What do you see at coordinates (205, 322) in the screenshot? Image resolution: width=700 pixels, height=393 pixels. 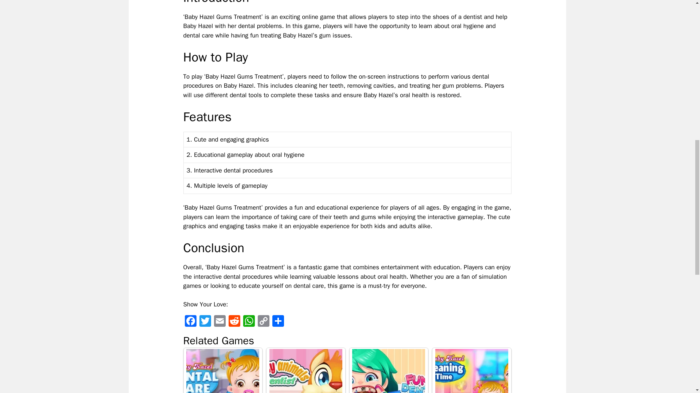 I see `Twitter` at bounding box center [205, 322].